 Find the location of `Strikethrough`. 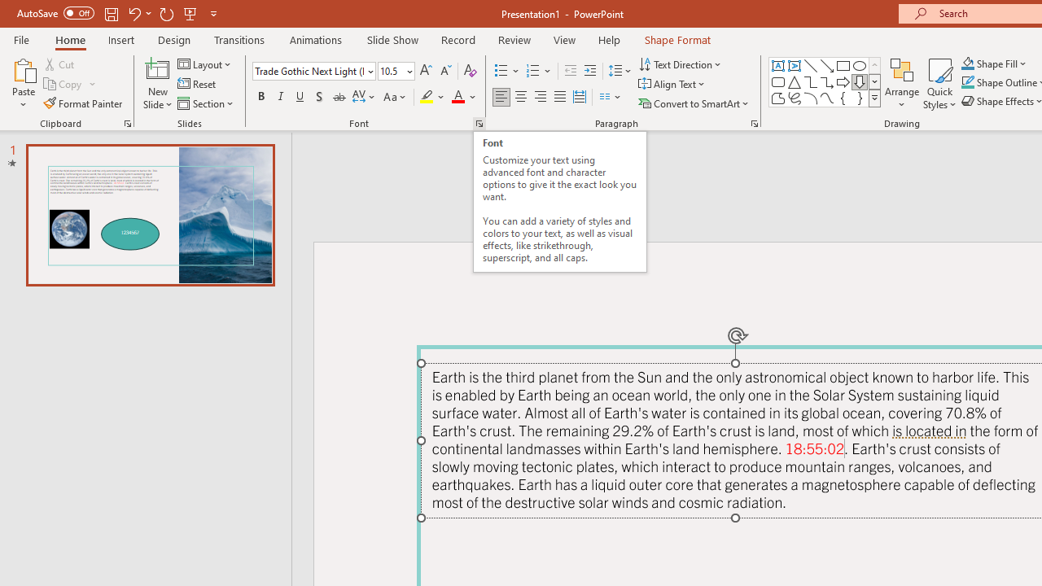

Strikethrough is located at coordinates (339, 98).